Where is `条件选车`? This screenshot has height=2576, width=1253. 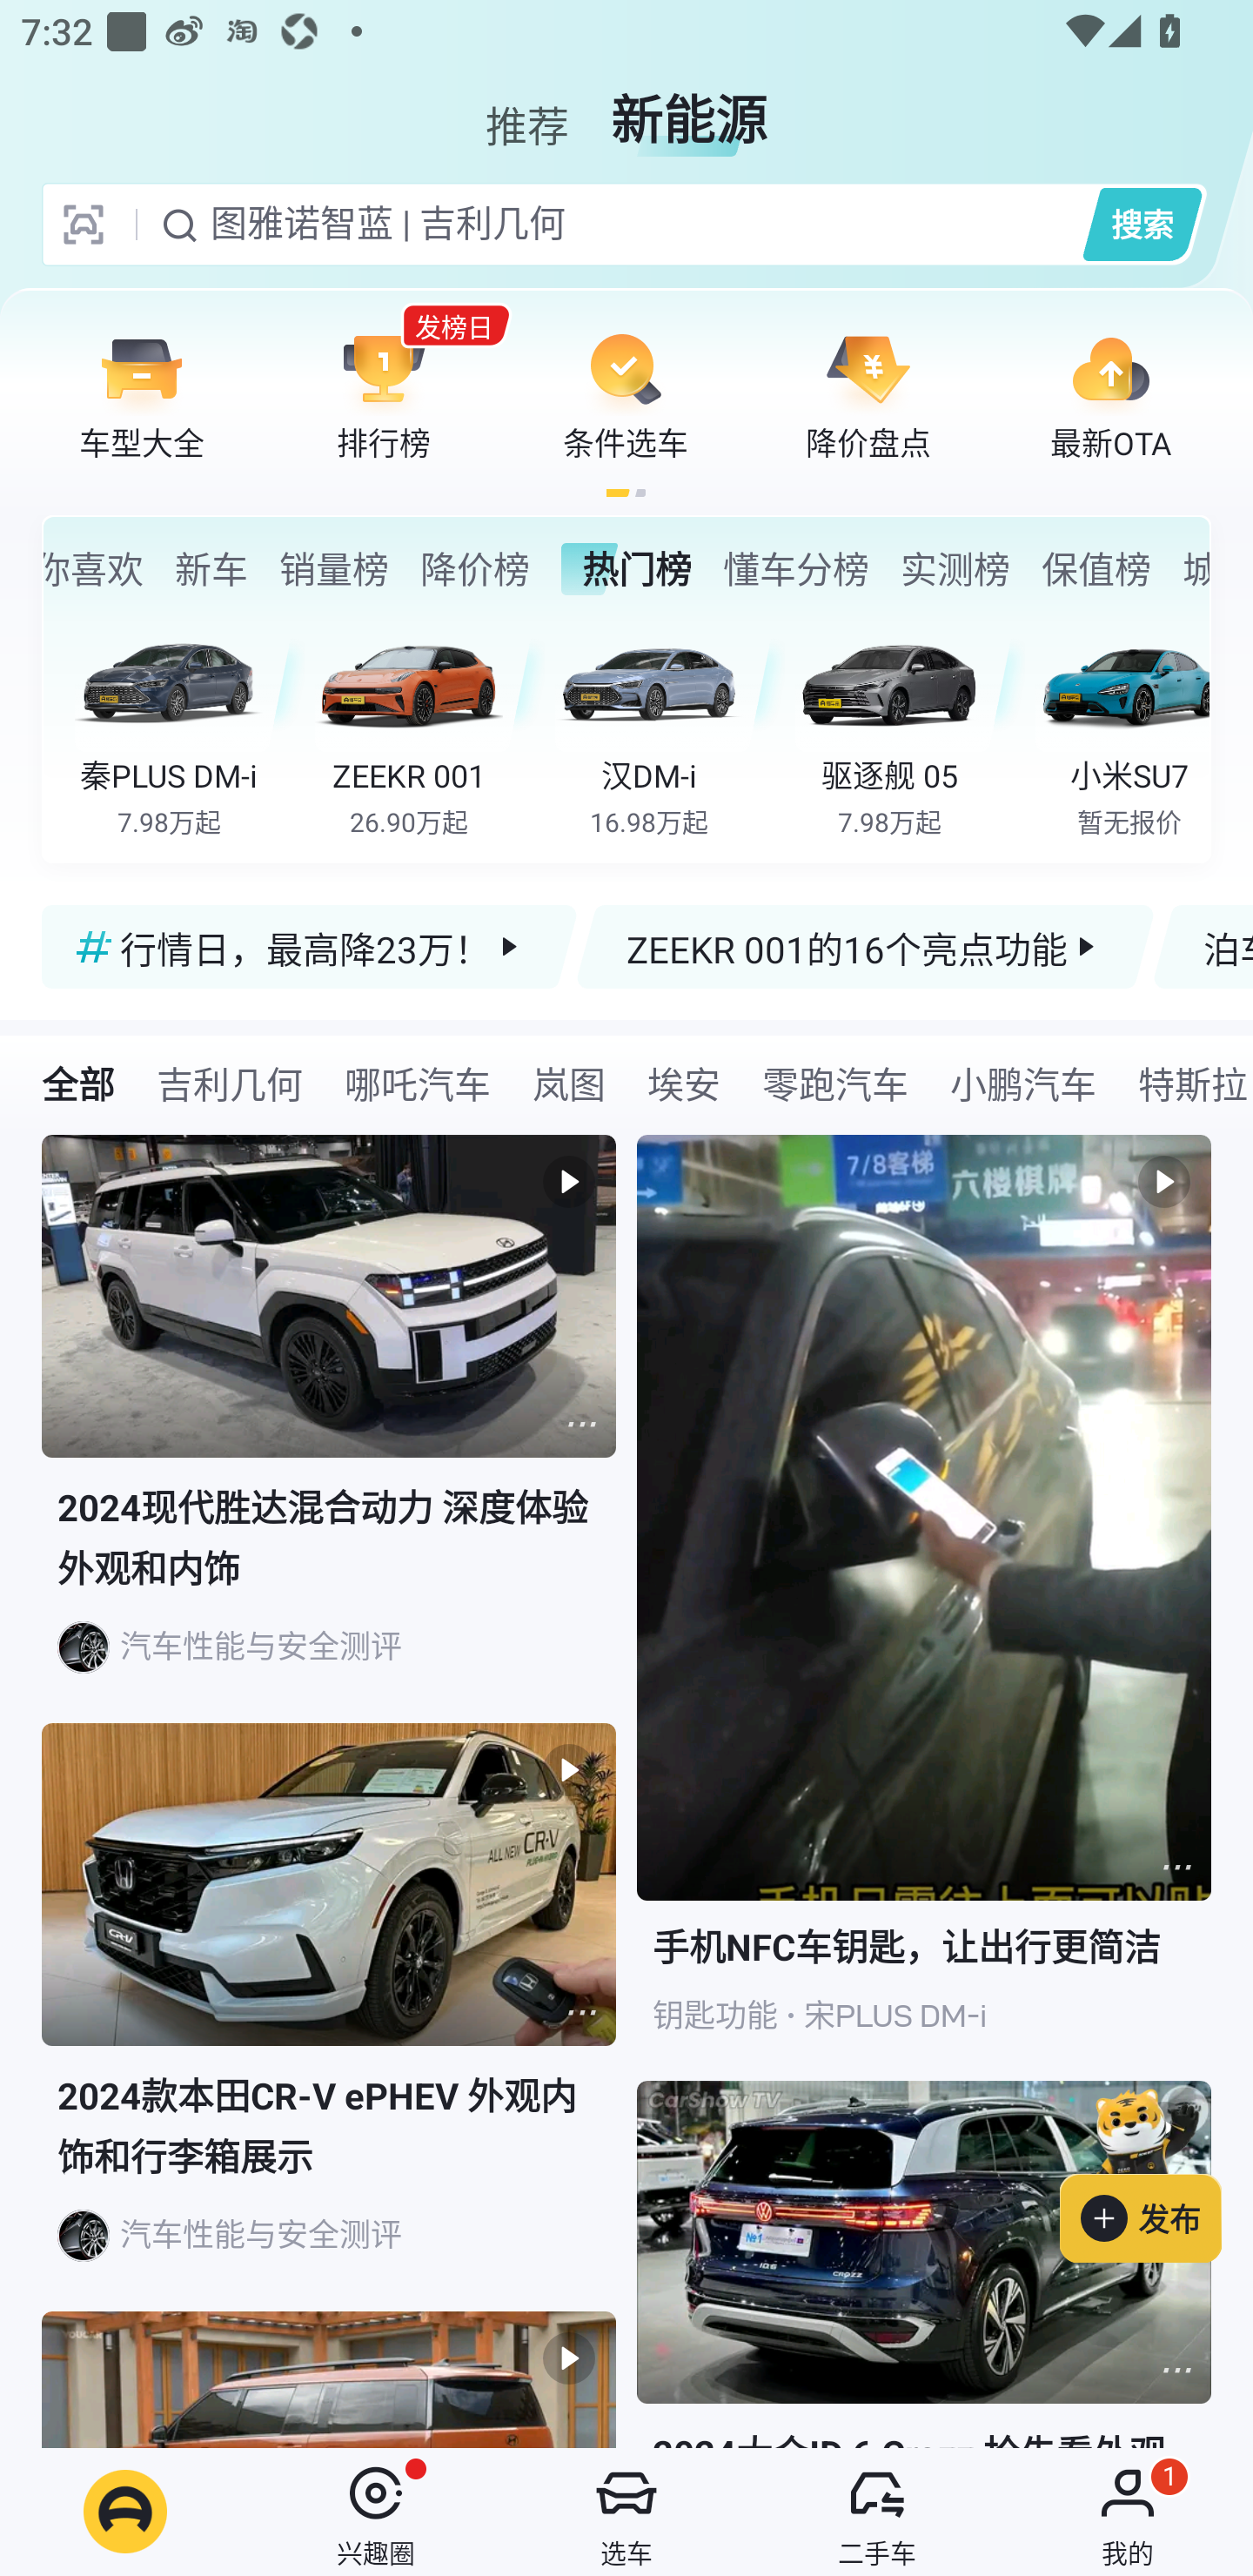 条件选车 is located at coordinates (626, 395).